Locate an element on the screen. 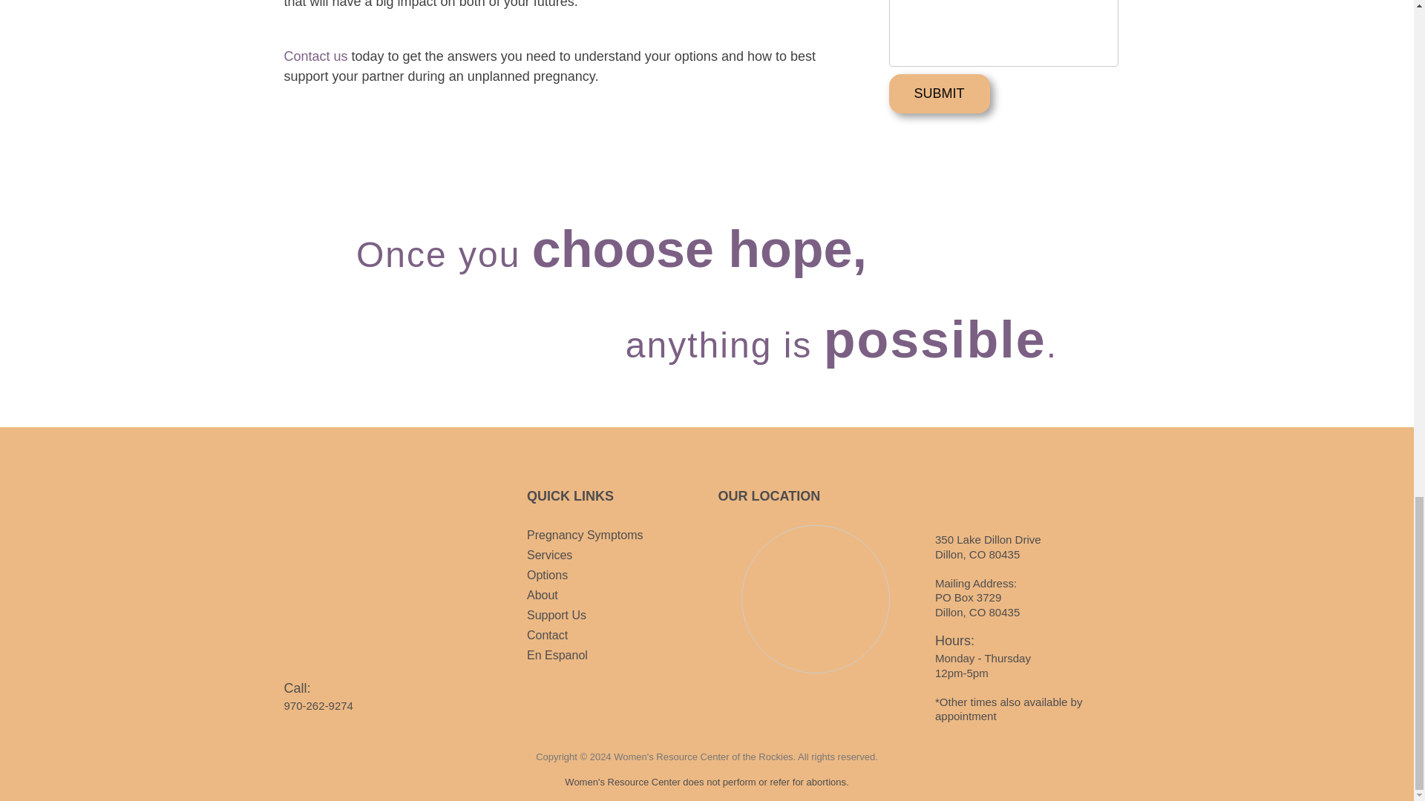 The height and width of the screenshot is (801, 1425). Options is located at coordinates (547, 575).